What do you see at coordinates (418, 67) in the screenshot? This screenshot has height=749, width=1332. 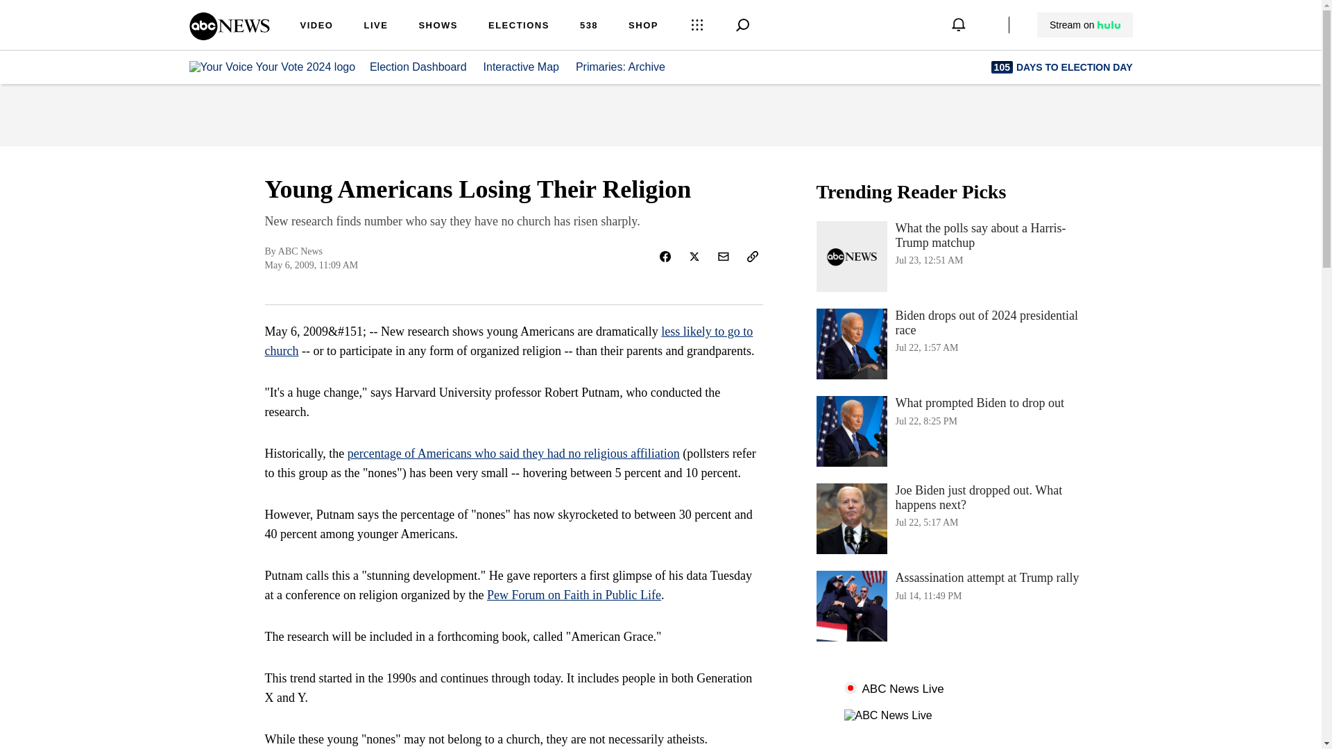 I see `LIVE` at bounding box center [418, 67].